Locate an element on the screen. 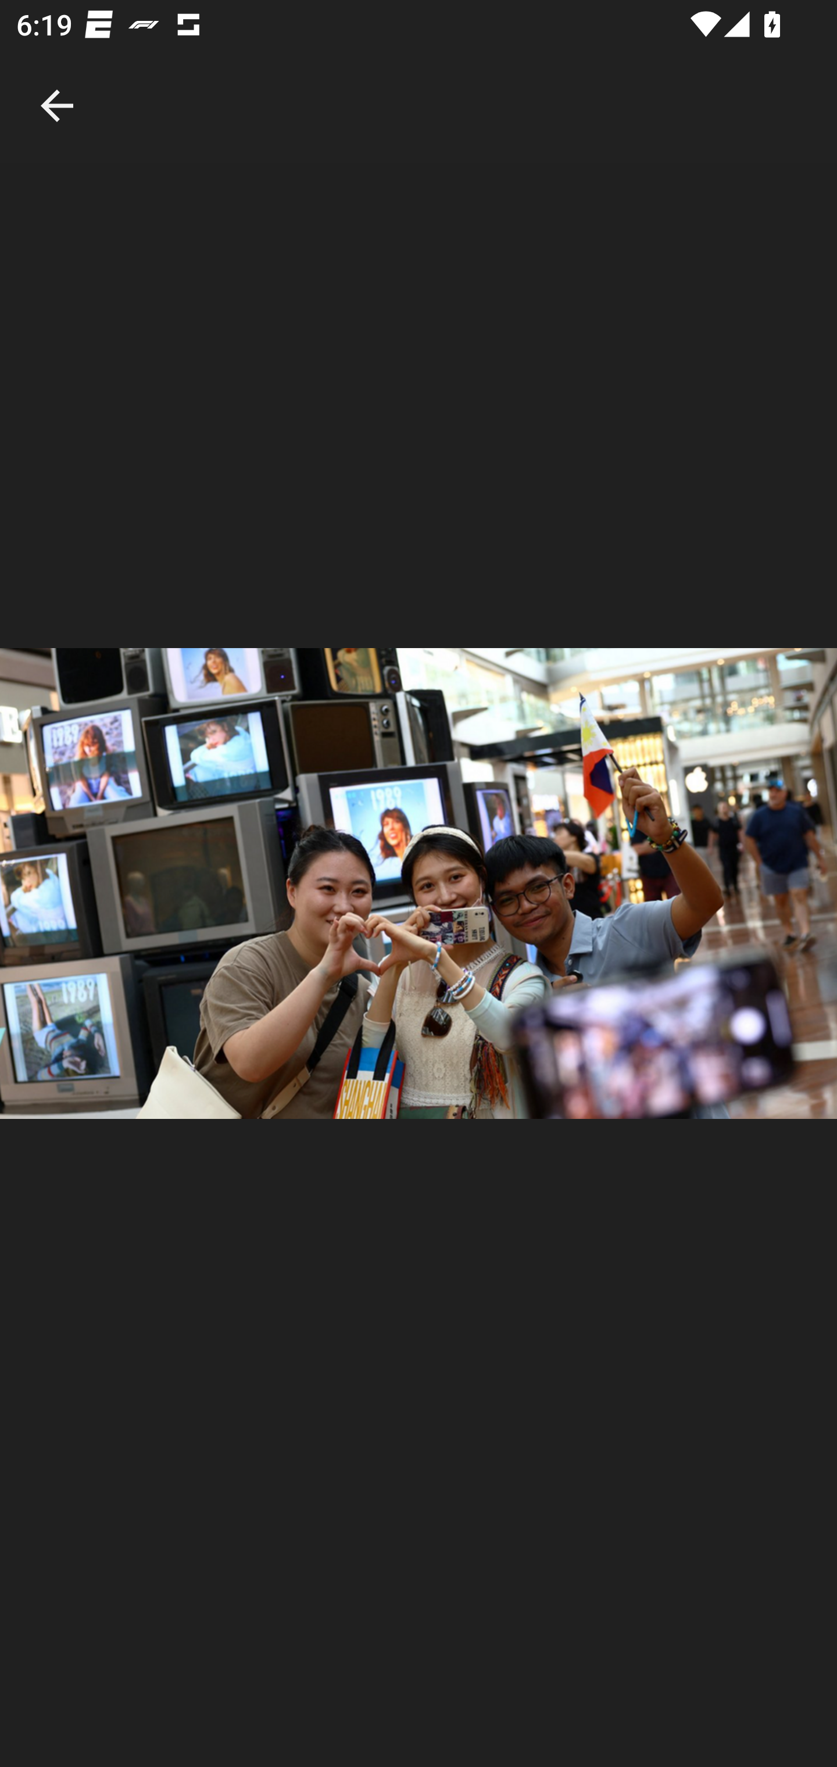 Image resolution: width=837 pixels, height=1767 pixels. Back is located at coordinates (57, 81).